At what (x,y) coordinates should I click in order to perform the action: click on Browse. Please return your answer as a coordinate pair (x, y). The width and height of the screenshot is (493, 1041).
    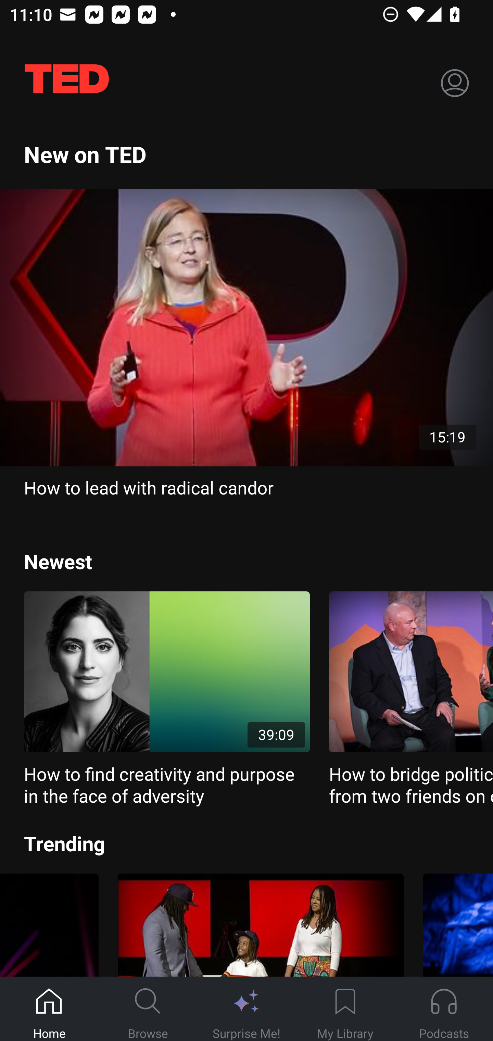
    Looking at the image, I should click on (148, 1009).